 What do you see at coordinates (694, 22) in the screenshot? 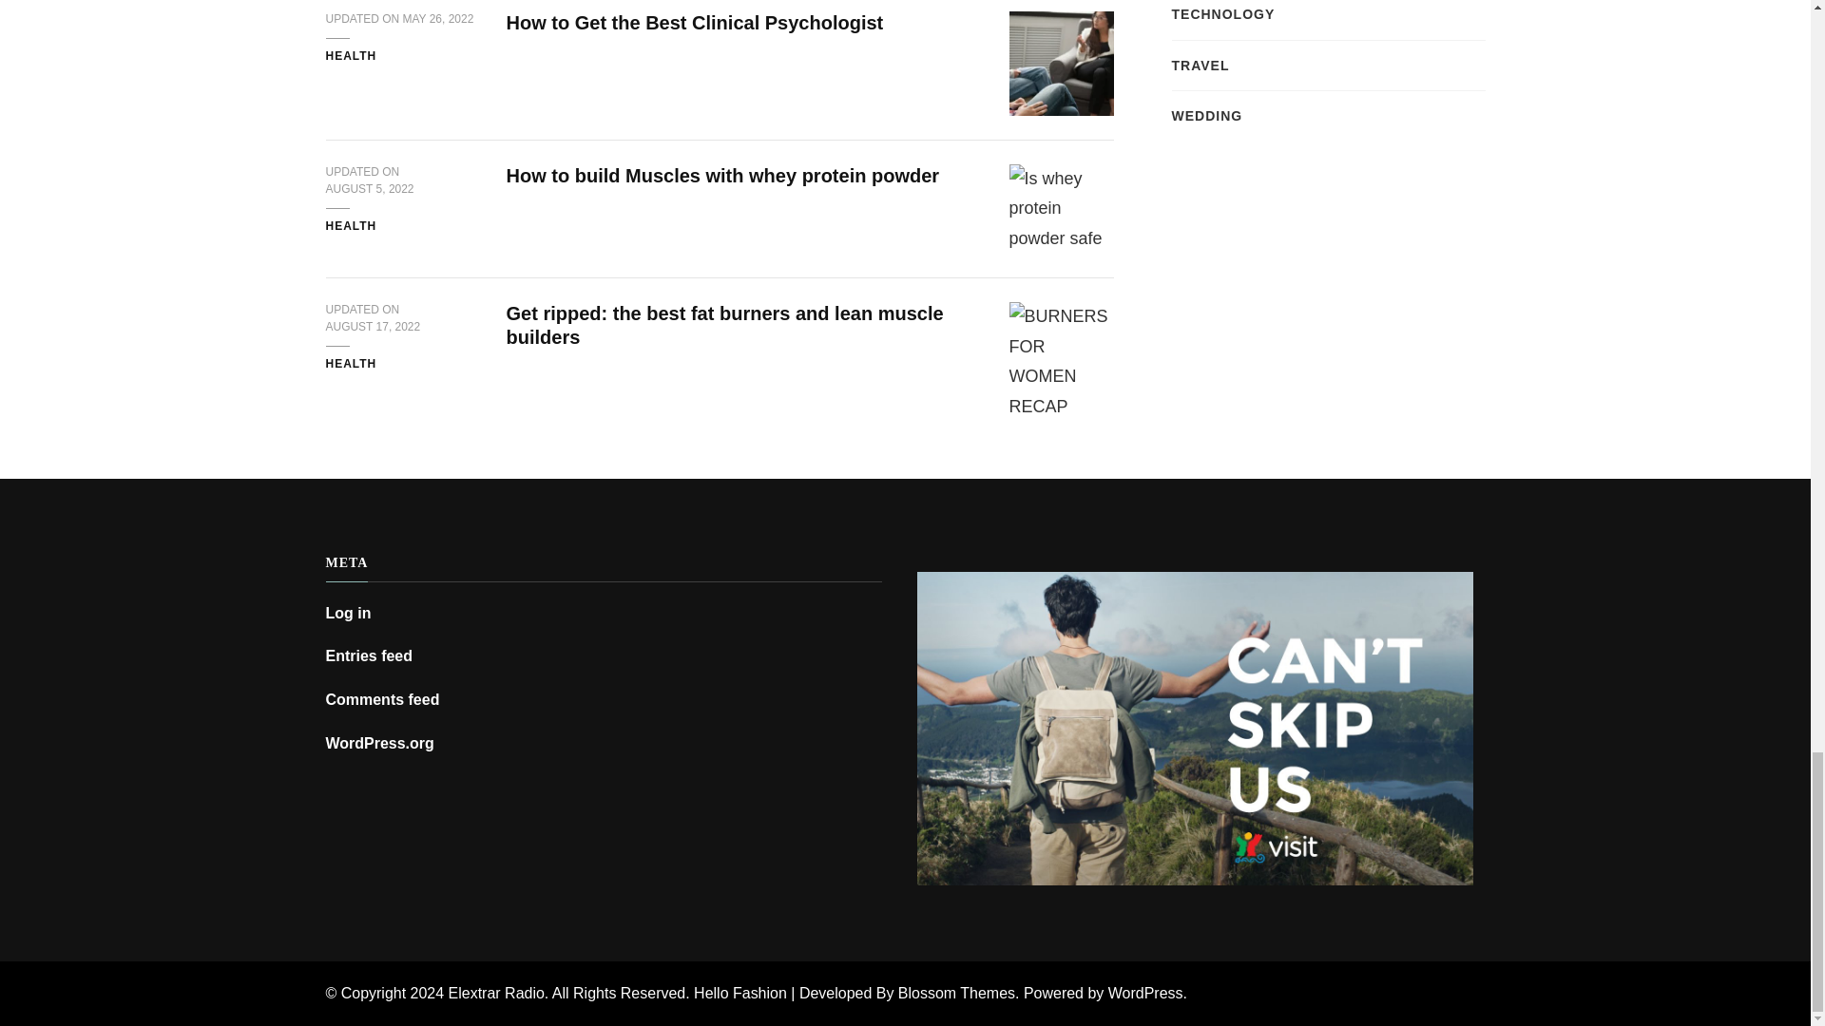
I see `How to Get the Best Clinical Psychologist` at bounding box center [694, 22].